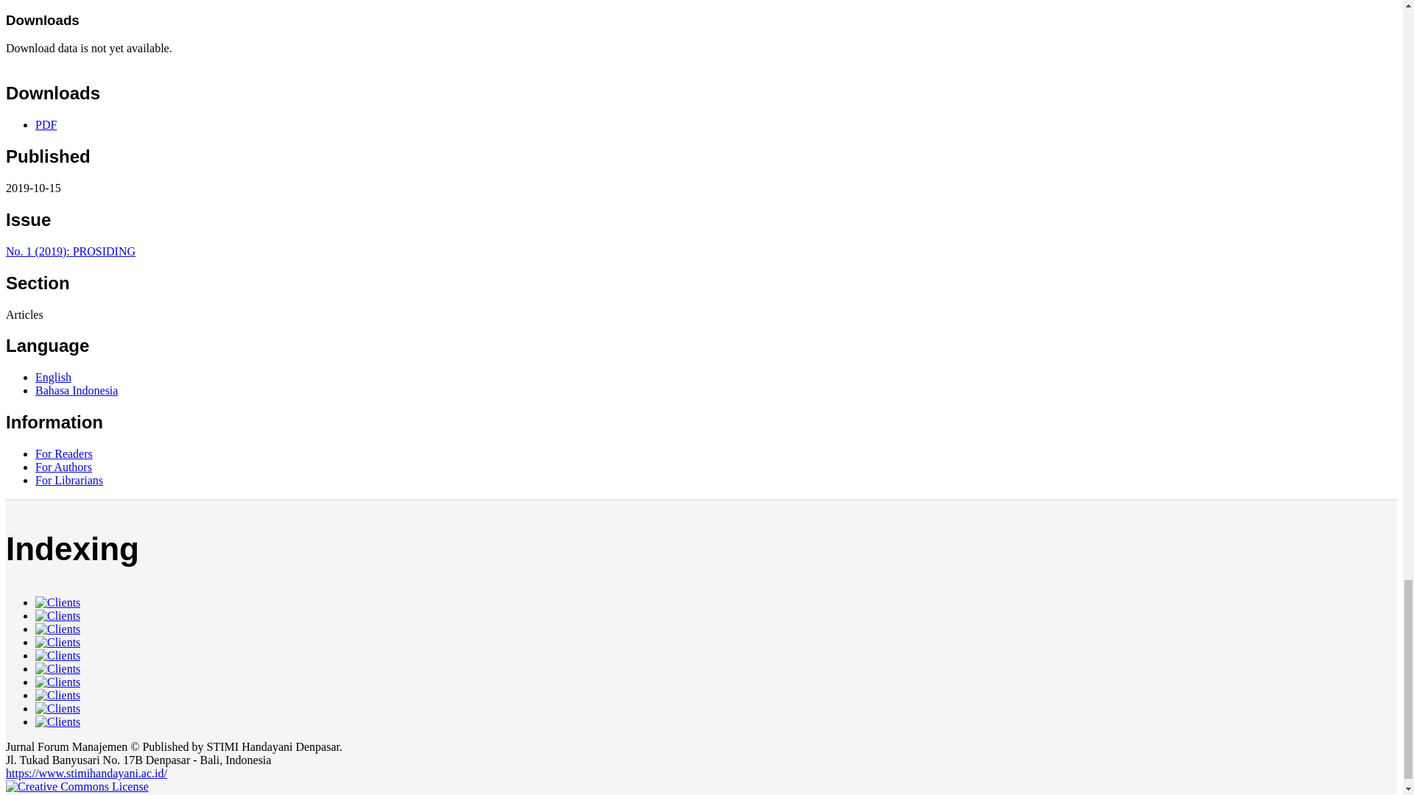  What do you see at coordinates (63, 467) in the screenshot?
I see `For Authors` at bounding box center [63, 467].